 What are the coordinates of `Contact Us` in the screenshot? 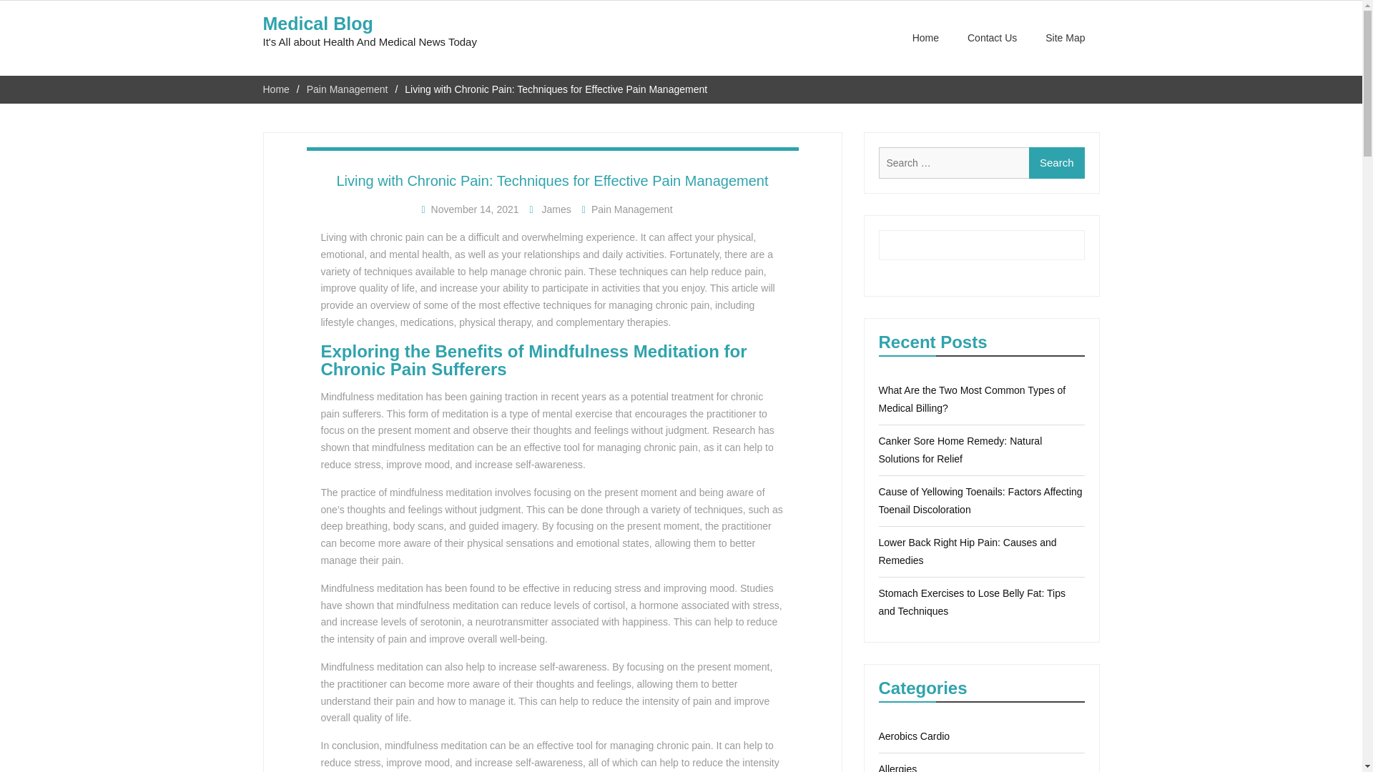 It's located at (991, 38).